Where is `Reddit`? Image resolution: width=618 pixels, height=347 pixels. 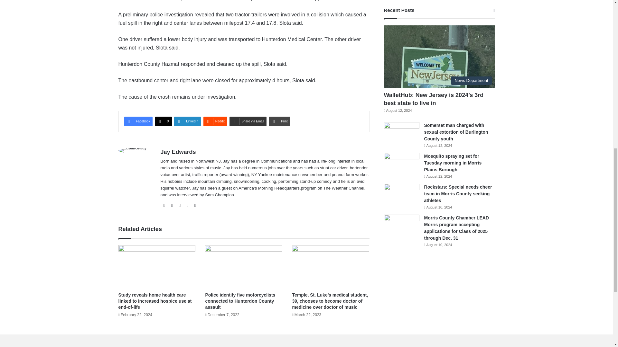
Reddit is located at coordinates (215, 121).